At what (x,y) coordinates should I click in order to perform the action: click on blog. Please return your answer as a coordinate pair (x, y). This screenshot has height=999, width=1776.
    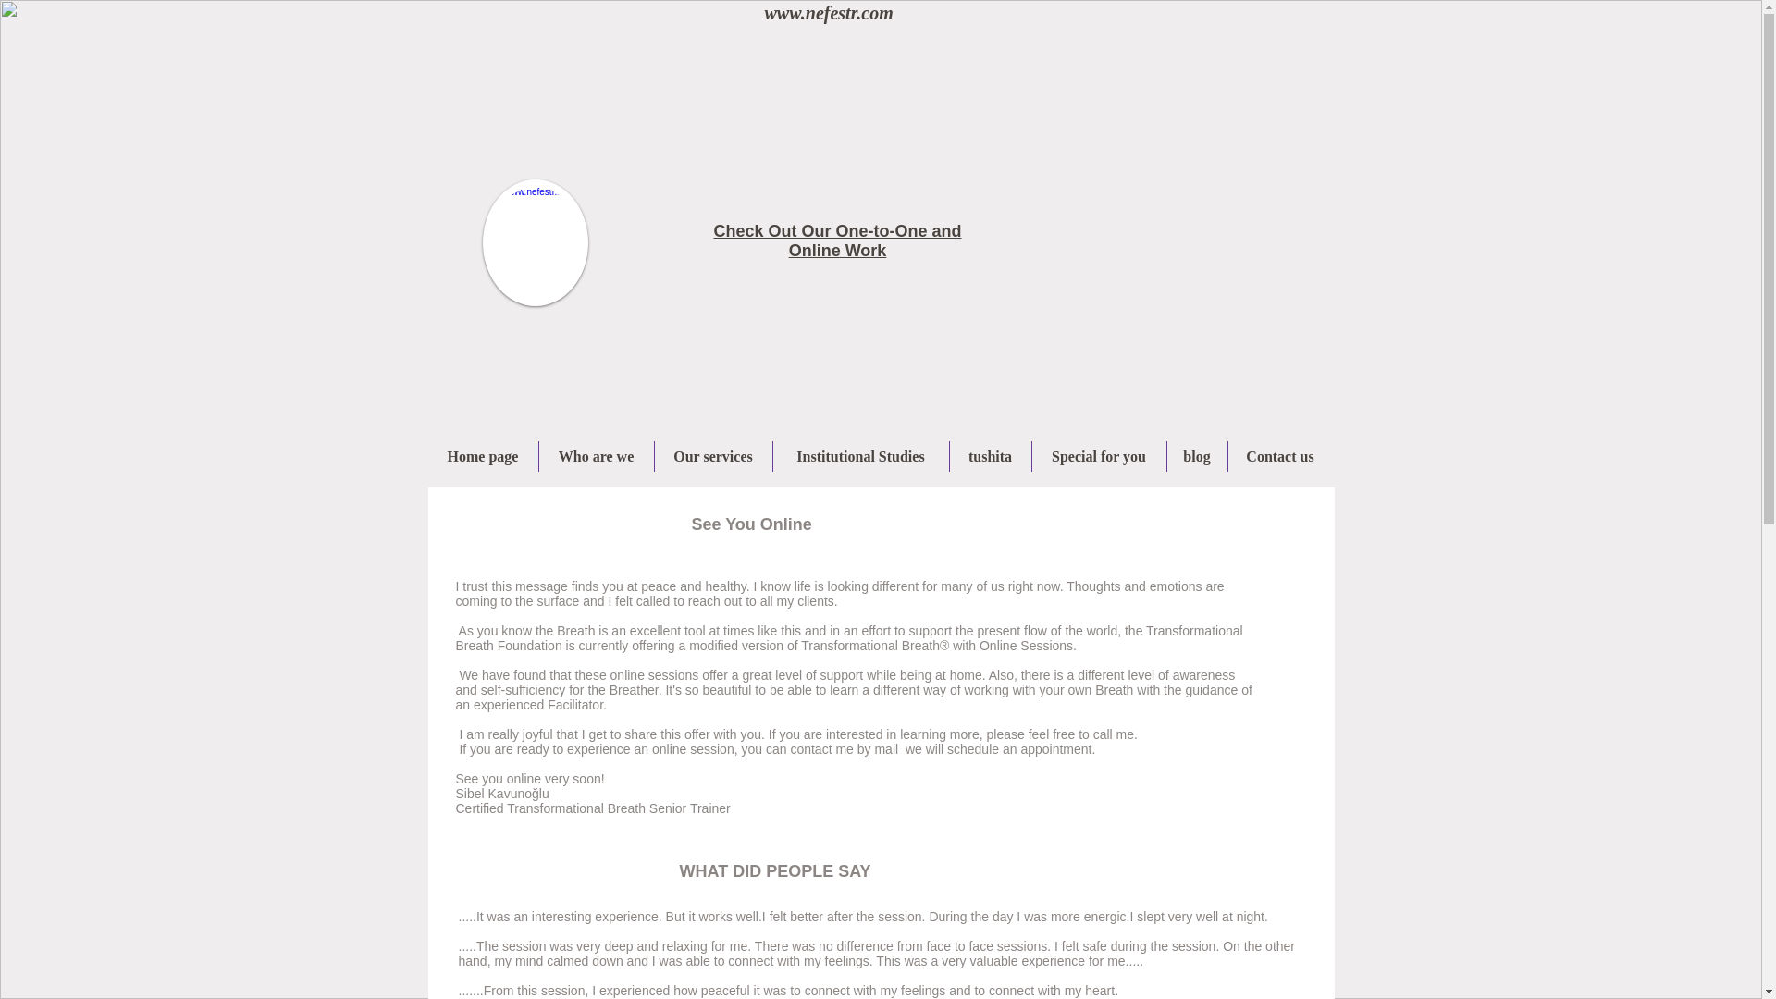
    Looking at the image, I should click on (1197, 456).